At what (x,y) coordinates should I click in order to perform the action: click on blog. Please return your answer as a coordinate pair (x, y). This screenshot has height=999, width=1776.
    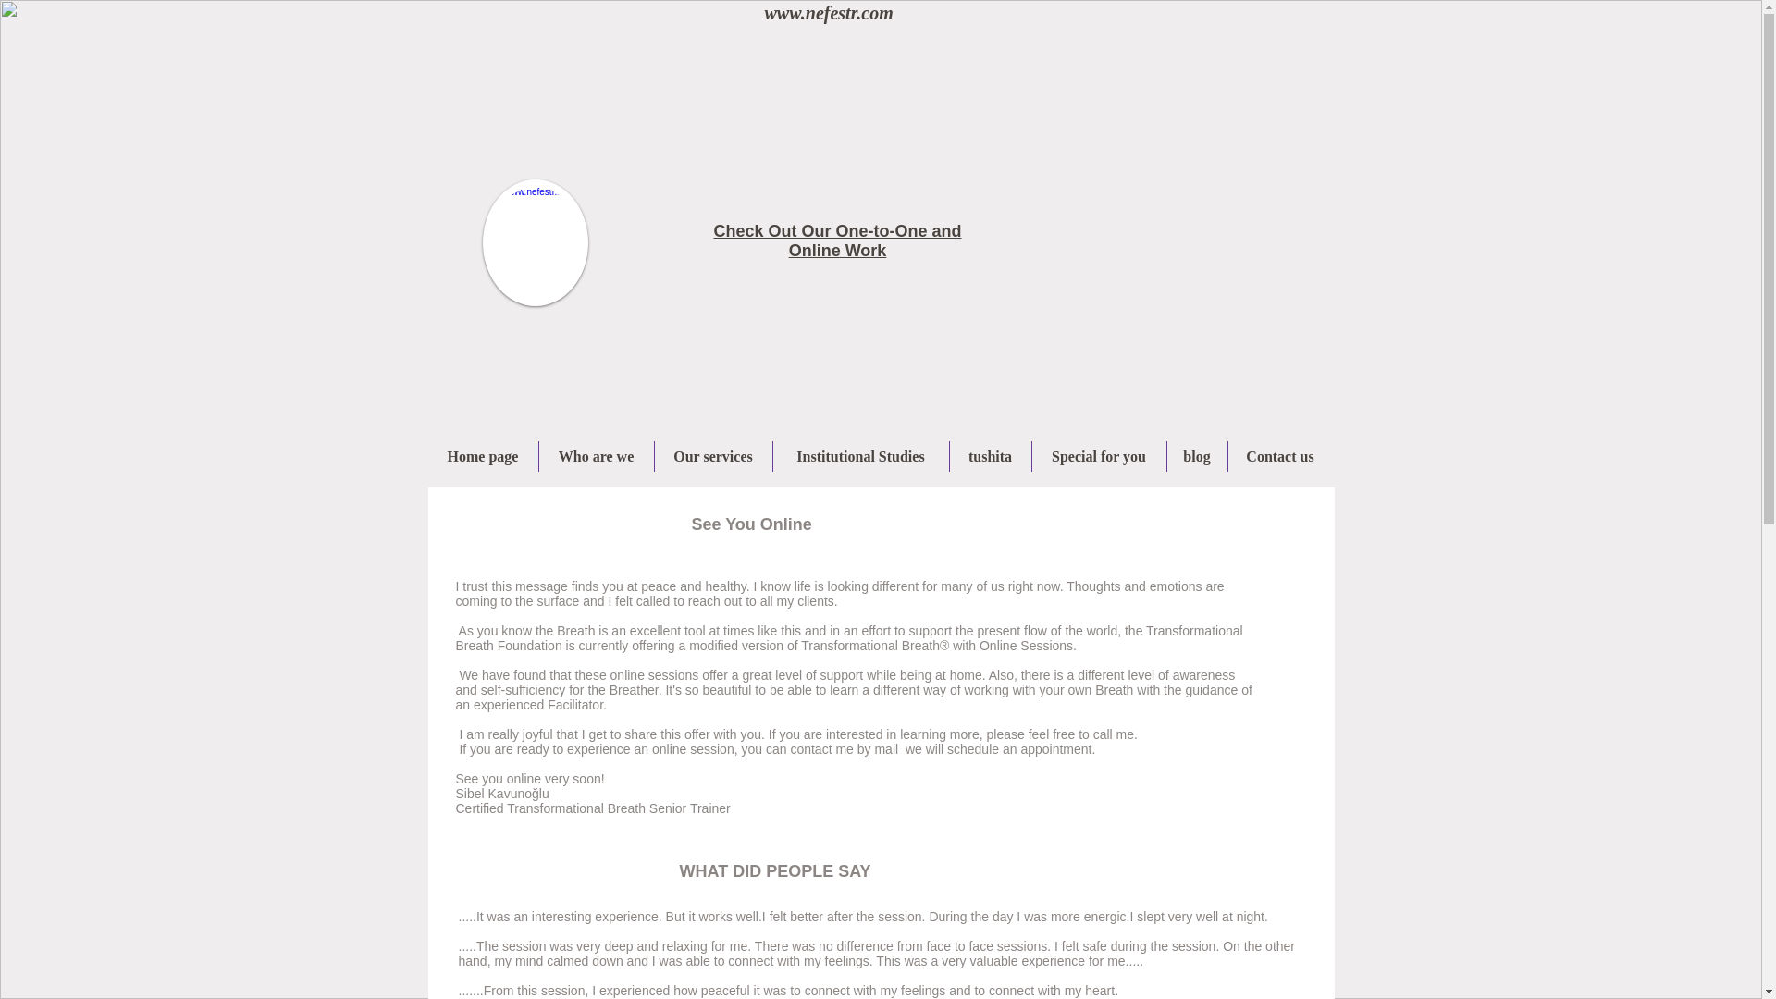
    Looking at the image, I should click on (1197, 456).